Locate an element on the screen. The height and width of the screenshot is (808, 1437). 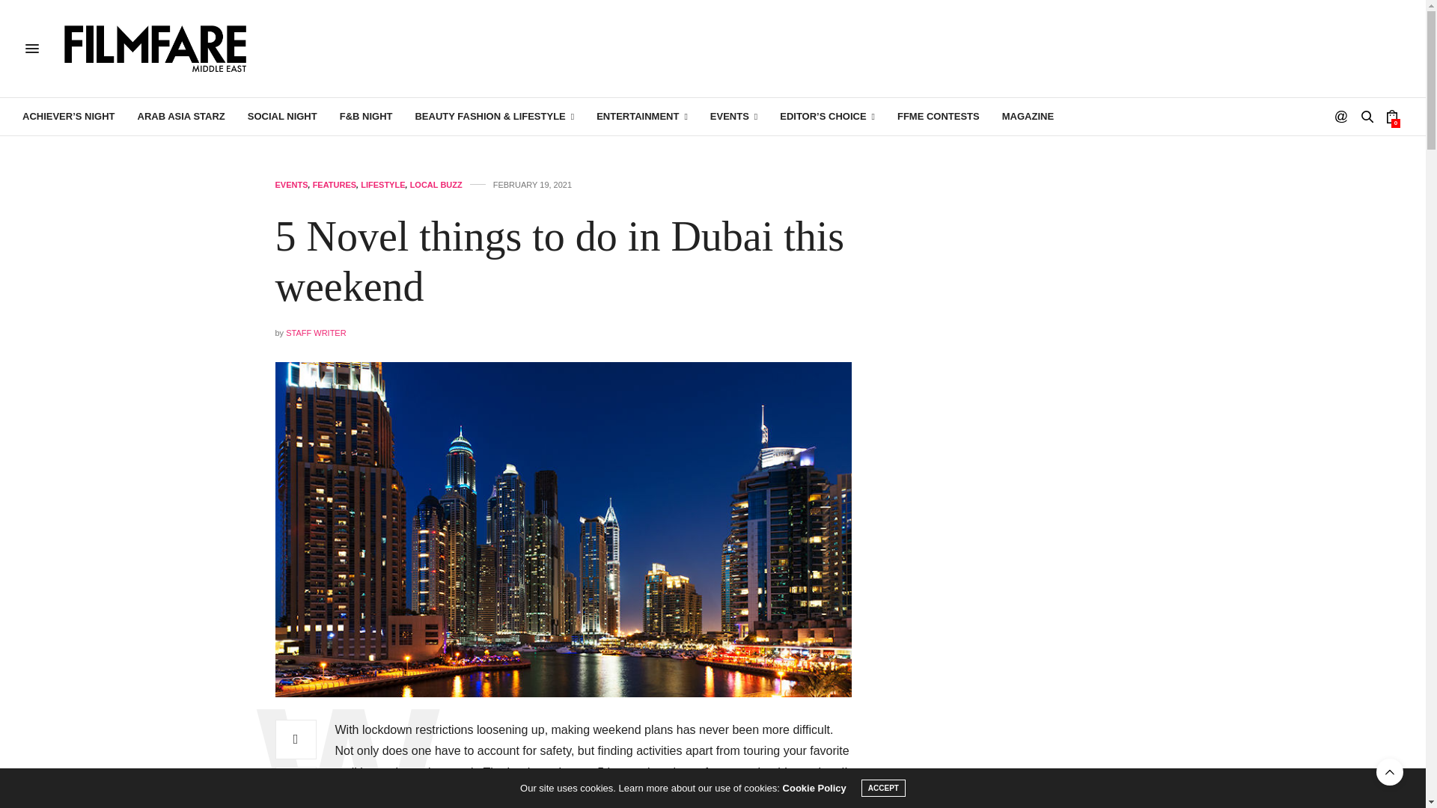
ARAB ASIA STARZ is located at coordinates (181, 117).